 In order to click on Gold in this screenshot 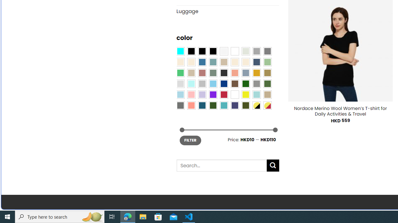, I will do `click(256, 72)`.